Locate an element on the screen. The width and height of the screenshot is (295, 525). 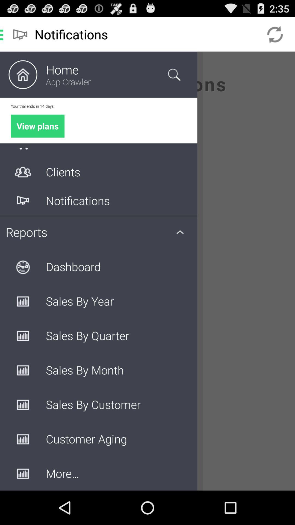
click on the green color button is located at coordinates (38, 126).